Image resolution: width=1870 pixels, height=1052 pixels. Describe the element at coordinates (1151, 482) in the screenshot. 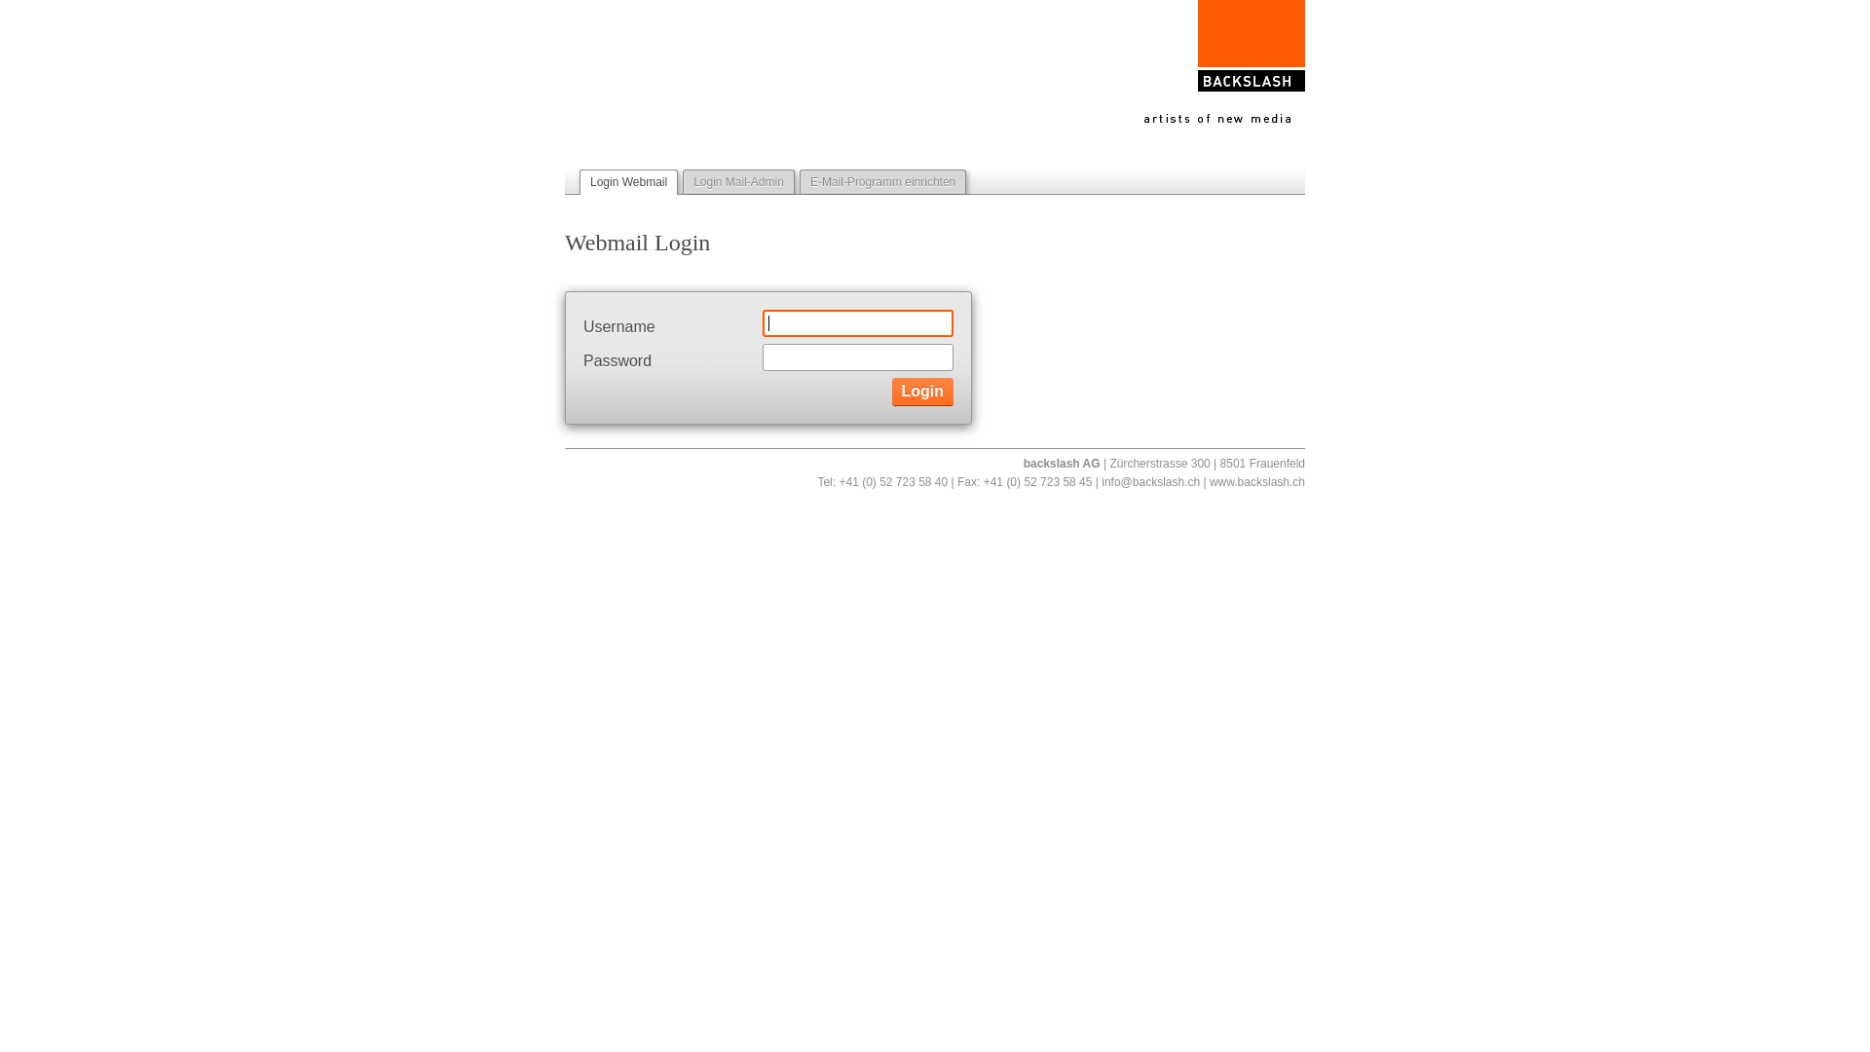

I see `info@backslash.ch` at that location.